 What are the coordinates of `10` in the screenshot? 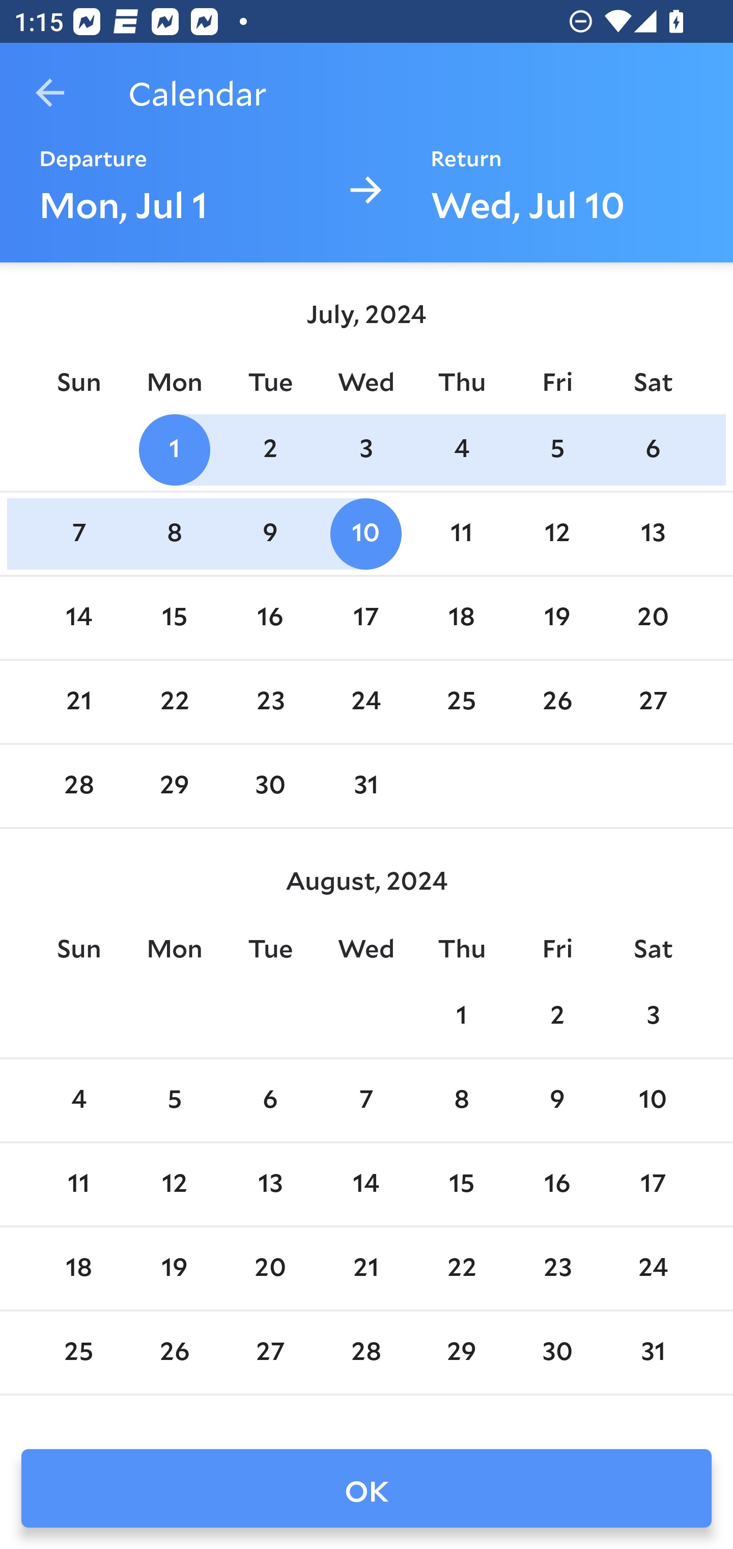 It's located at (653, 1101).